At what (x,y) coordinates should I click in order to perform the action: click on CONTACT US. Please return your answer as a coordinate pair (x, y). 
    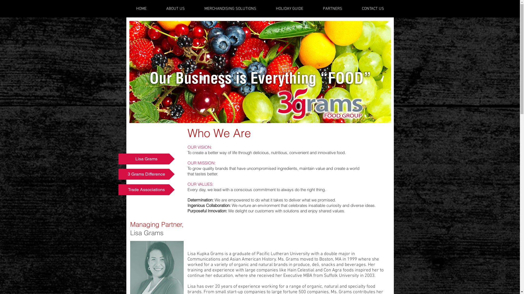
    Looking at the image, I should click on (373, 9).